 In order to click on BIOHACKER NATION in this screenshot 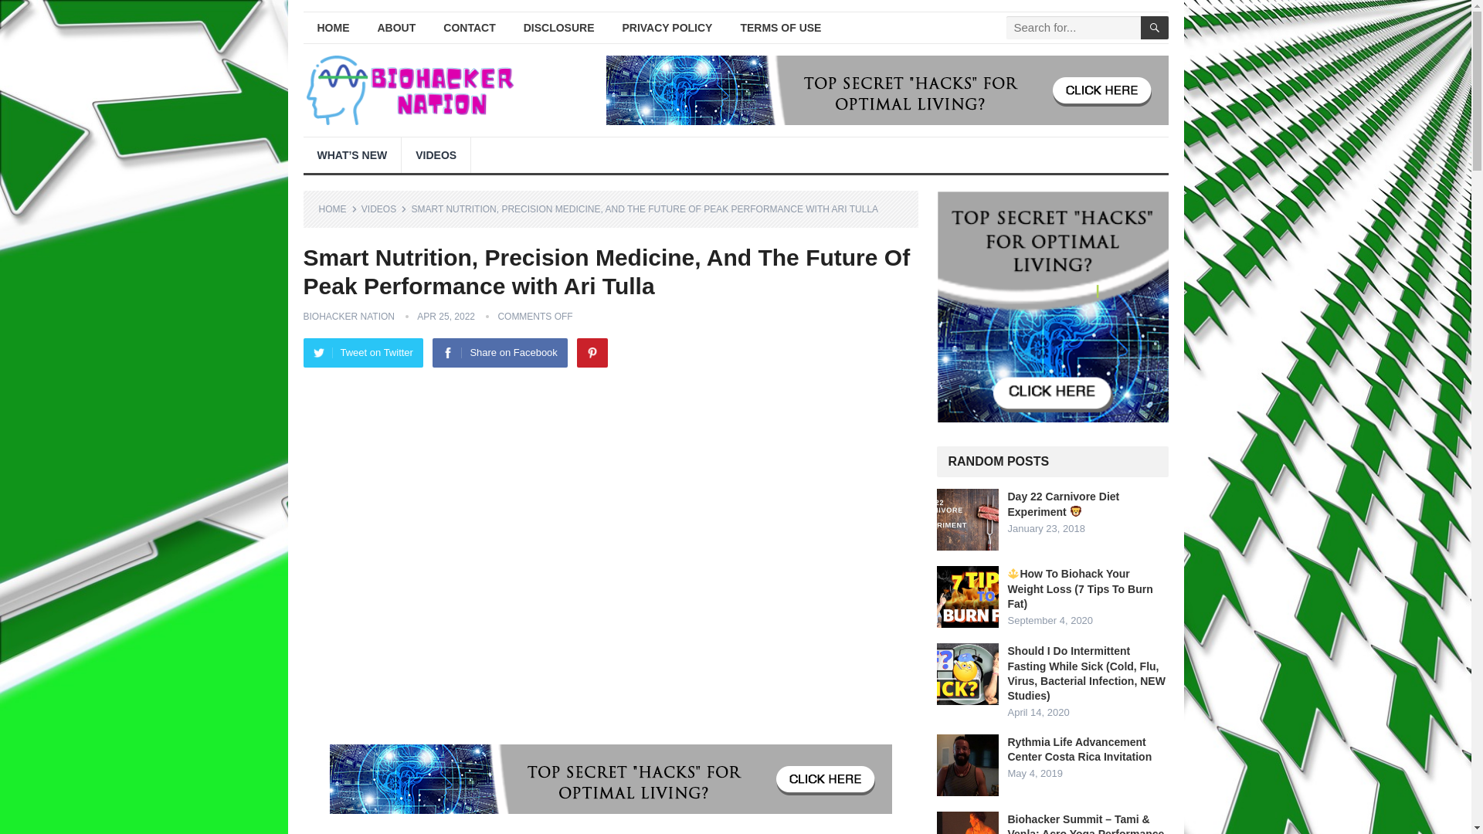, I will do `click(348, 316)`.